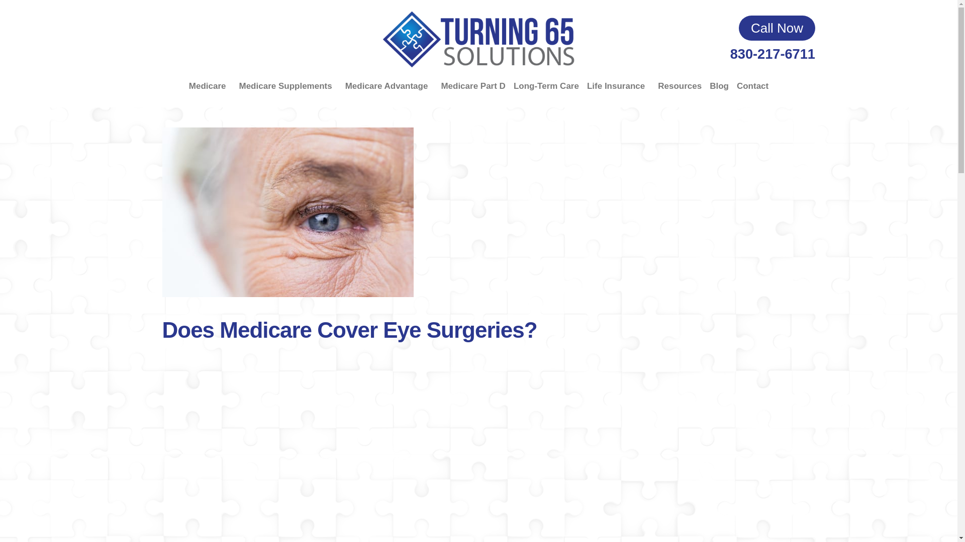 The height and width of the screenshot is (542, 965). Describe the element at coordinates (210, 86) in the screenshot. I see `Medicare` at that location.